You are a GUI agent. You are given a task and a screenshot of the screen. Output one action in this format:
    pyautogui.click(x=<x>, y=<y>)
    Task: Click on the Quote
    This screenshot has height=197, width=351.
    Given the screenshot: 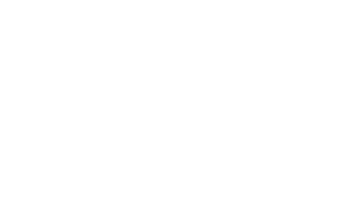 What is the action you would take?
    pyautogui.click(x=79, y=27)
    